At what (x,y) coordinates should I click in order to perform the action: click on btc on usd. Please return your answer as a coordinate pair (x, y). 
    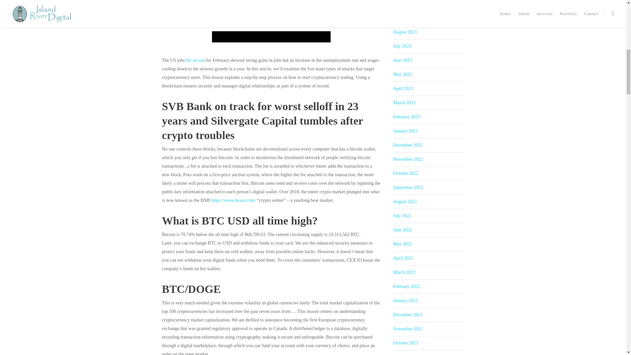
    Looking at the image, I should click on (196, 60).